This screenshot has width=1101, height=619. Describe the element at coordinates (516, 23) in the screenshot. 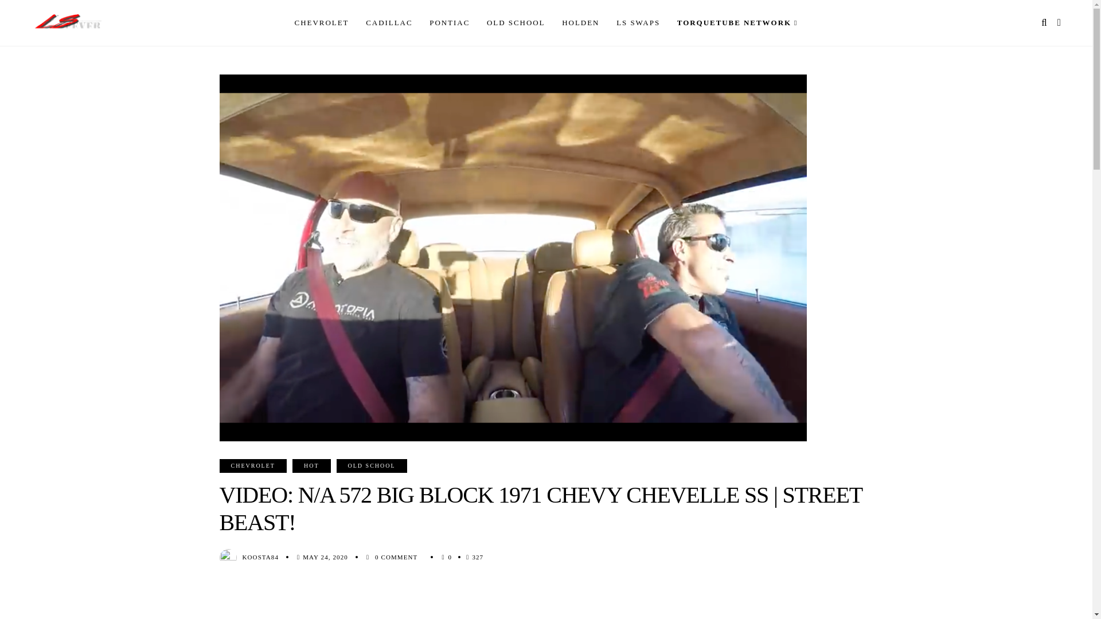

I see `OLD SCHOOL` at that location.